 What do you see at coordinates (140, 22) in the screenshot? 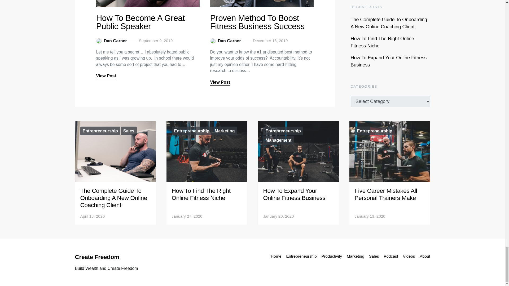
I see `How To Become A Great Public Speaker` at bounding box center [140, 22].